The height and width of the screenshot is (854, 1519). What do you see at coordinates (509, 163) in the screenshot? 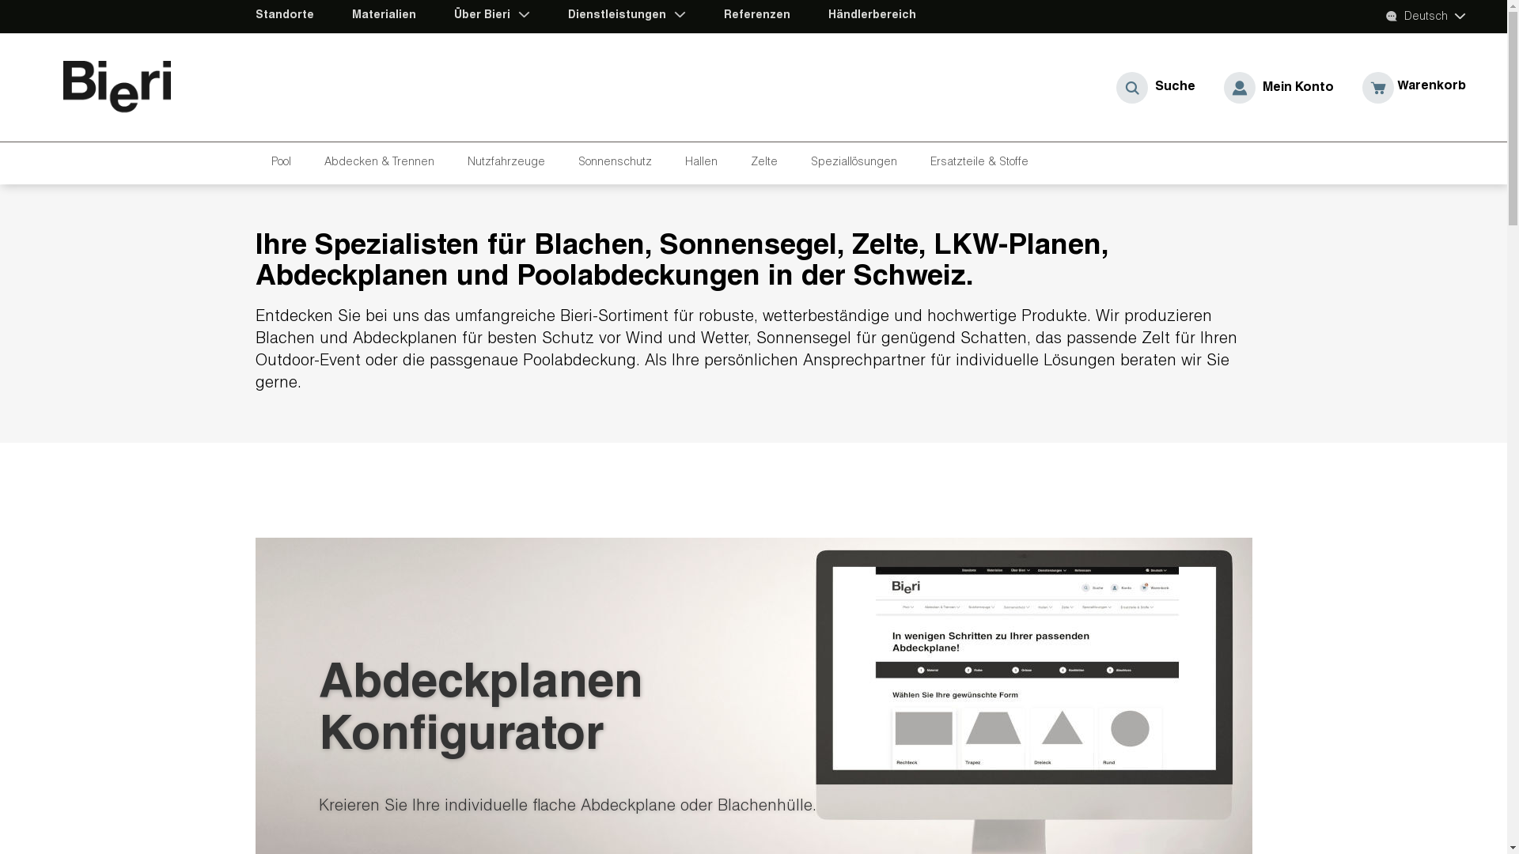
I see `Nutzfahrzeuge` at bounding box center [509, 163].